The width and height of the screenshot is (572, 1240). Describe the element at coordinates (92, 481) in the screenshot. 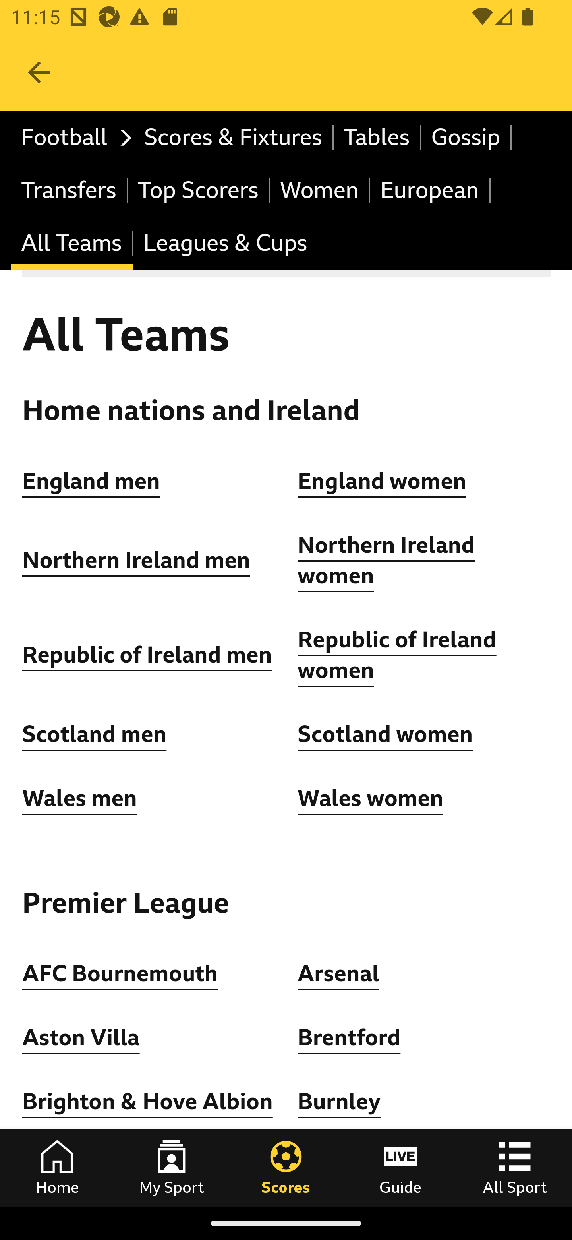

I see `England men` at that location.